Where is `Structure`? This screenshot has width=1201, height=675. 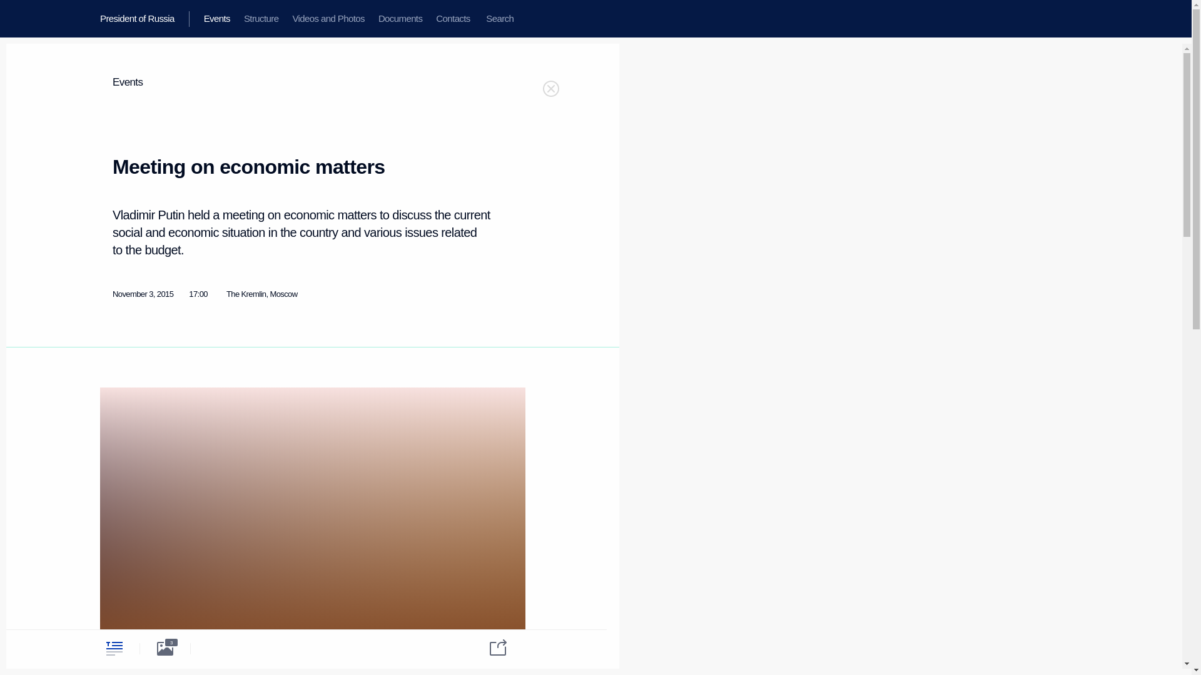 Structure is located at coordinates (261, 19).